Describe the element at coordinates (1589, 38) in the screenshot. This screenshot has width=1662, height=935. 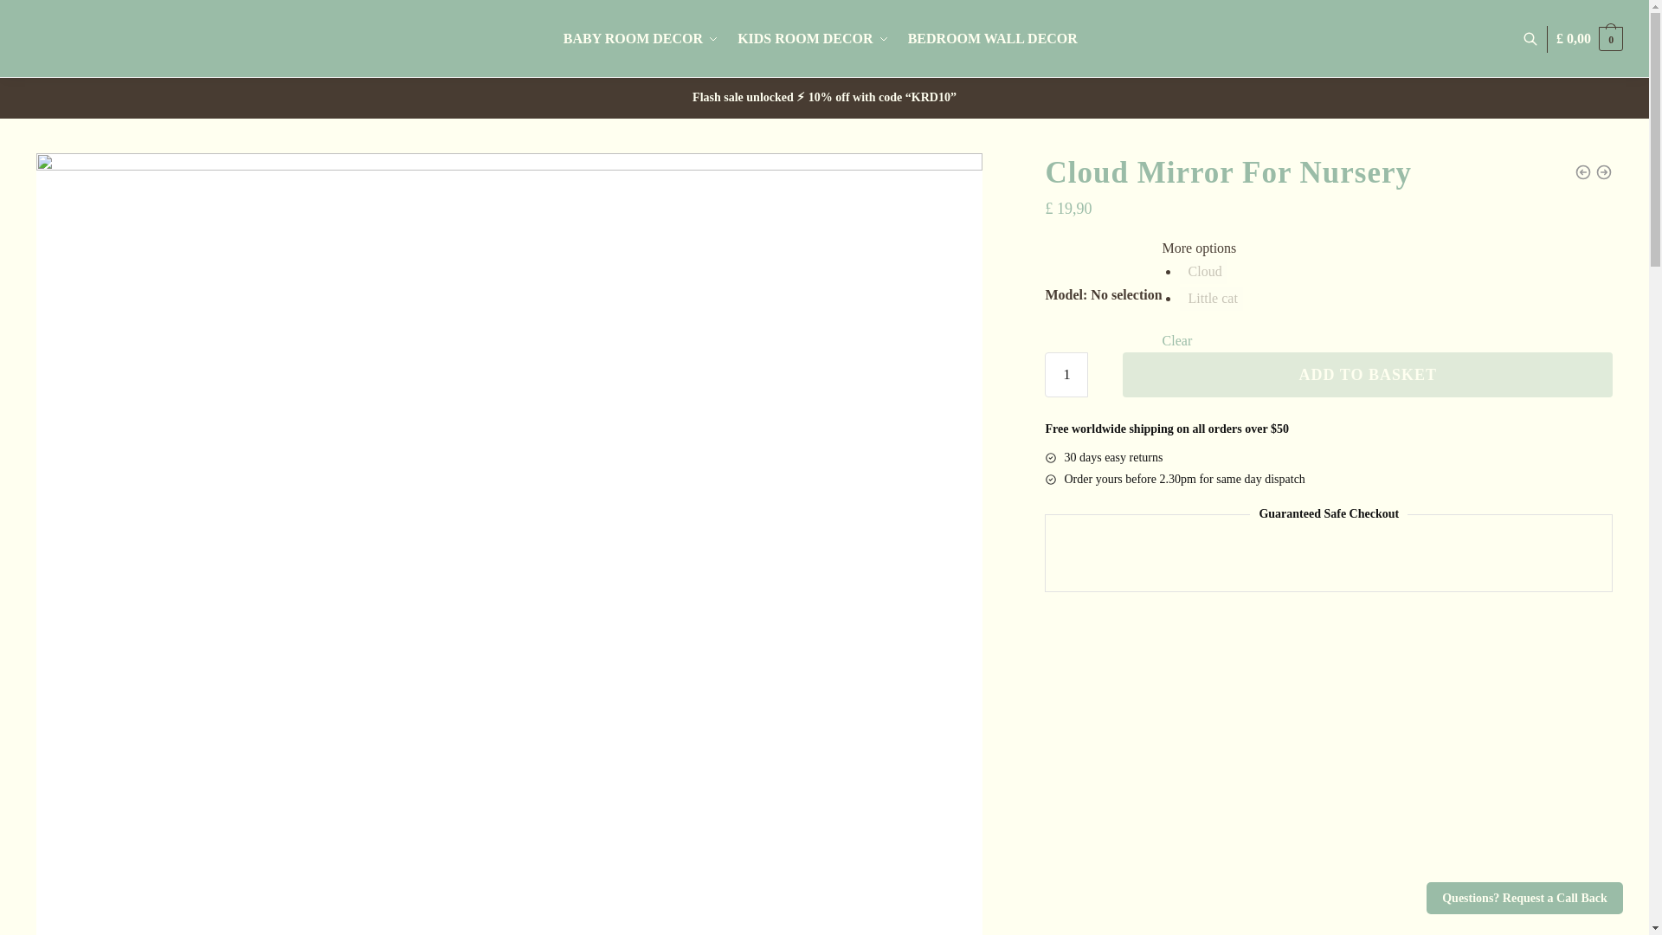
I see `View your shopping cart` at that location.